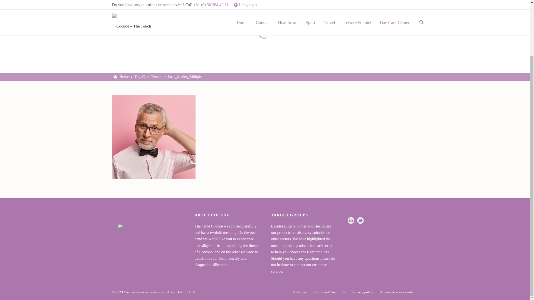  I want to click on Algemene voorwaarden, so click(397, 292).